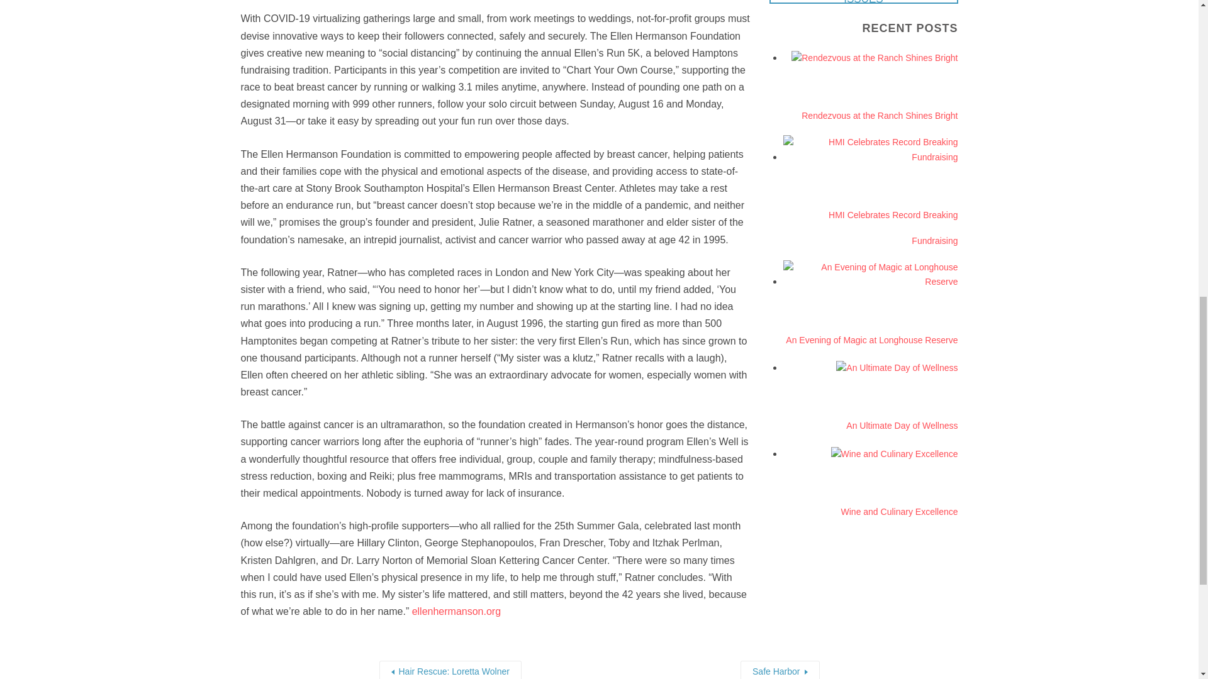 This screenshot has height=679, width=1208. I want to click on Click here to sign up for THE PURIST newsletter, so click(863, 2).